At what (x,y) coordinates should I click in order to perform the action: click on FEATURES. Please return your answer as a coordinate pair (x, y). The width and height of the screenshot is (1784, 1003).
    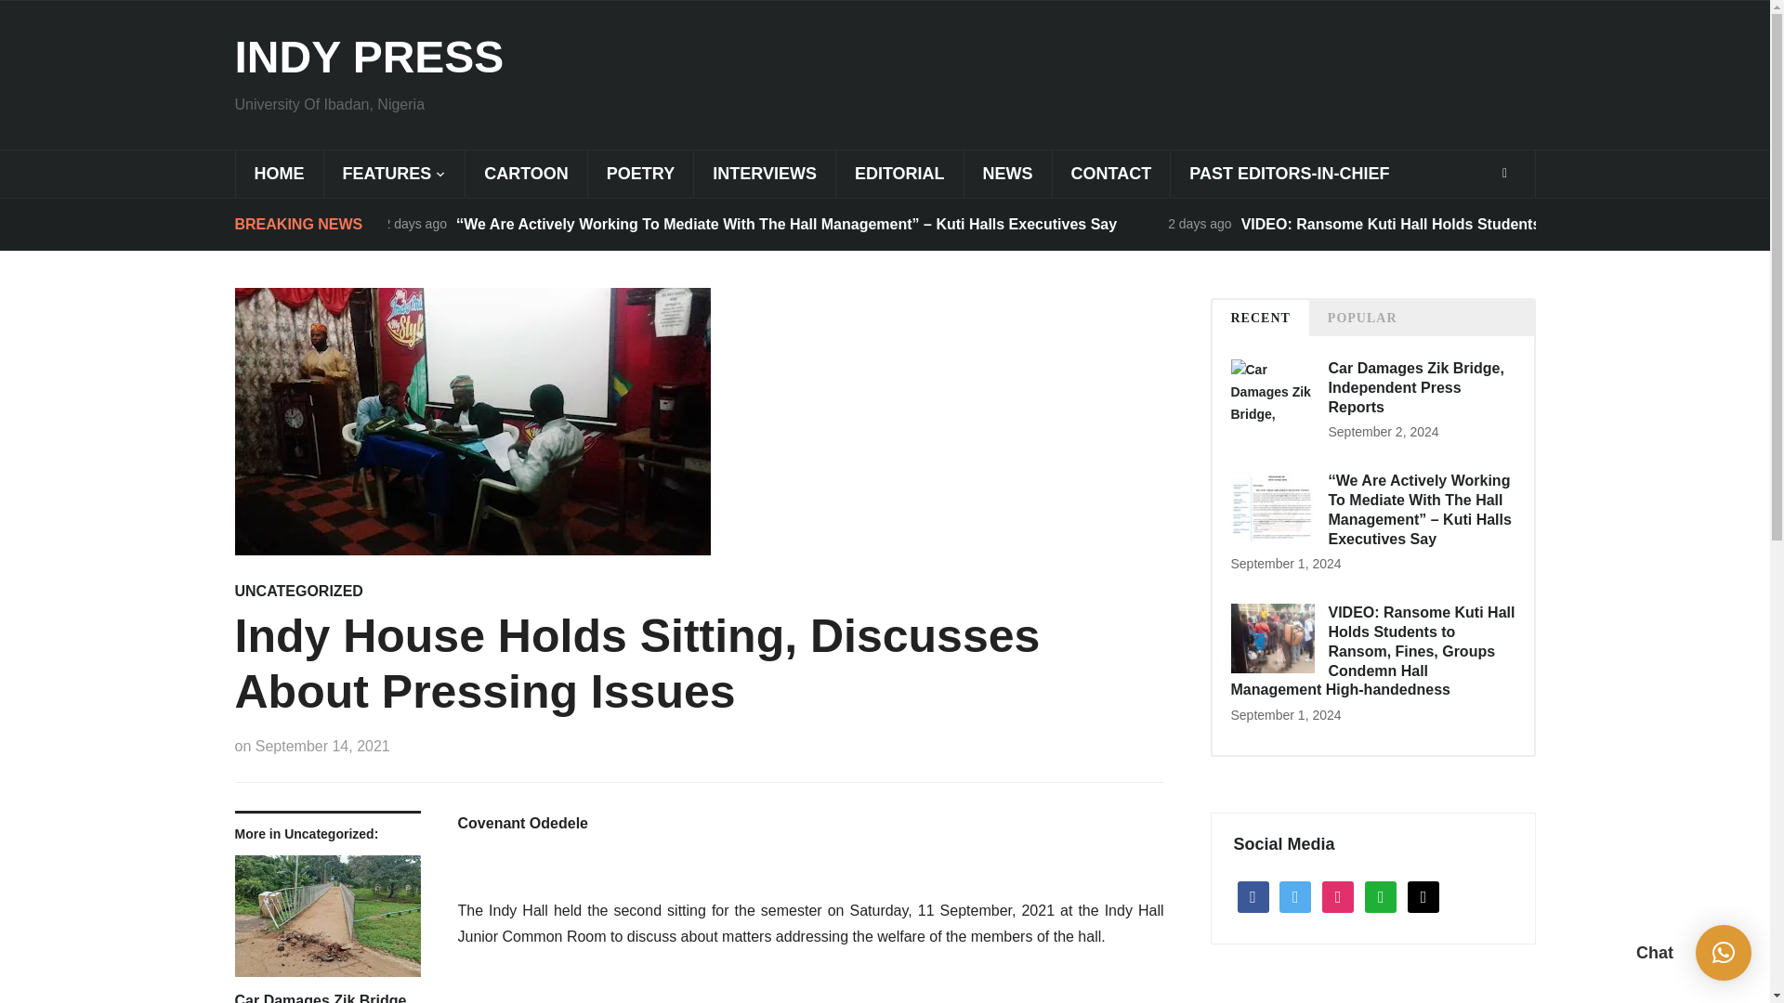
    Looking at the image, I should click on (394, 174).